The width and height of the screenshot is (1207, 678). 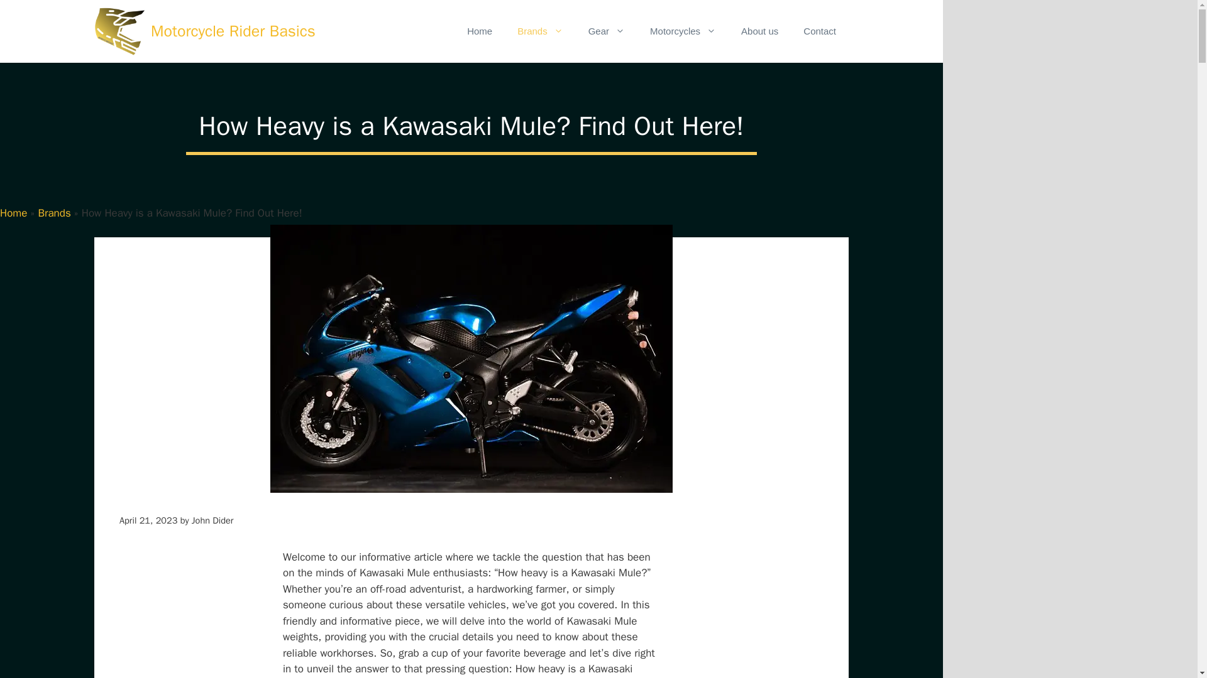 I want to click on Home, so click(x=479, y=31).